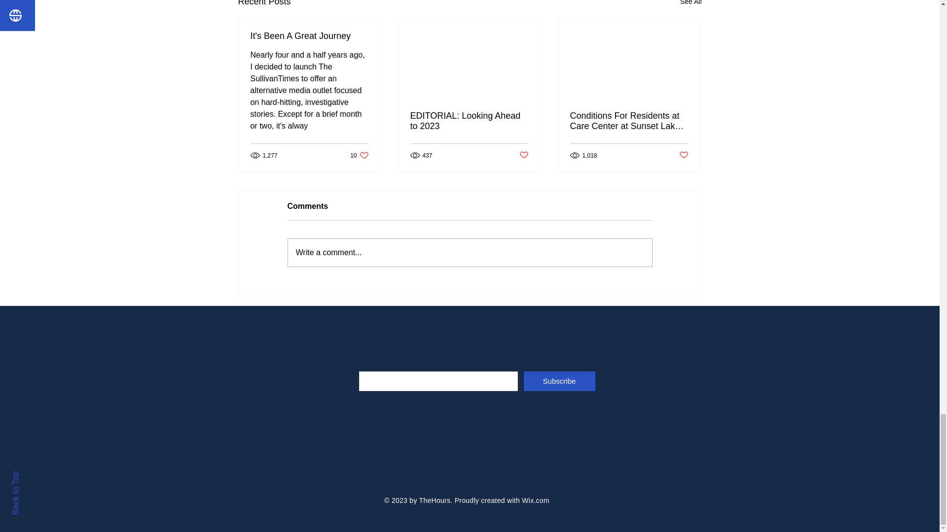 Image resolution: width=947 pixels, height=532 pixels. I want to click on Post not marked as liked, so click(535, 500).